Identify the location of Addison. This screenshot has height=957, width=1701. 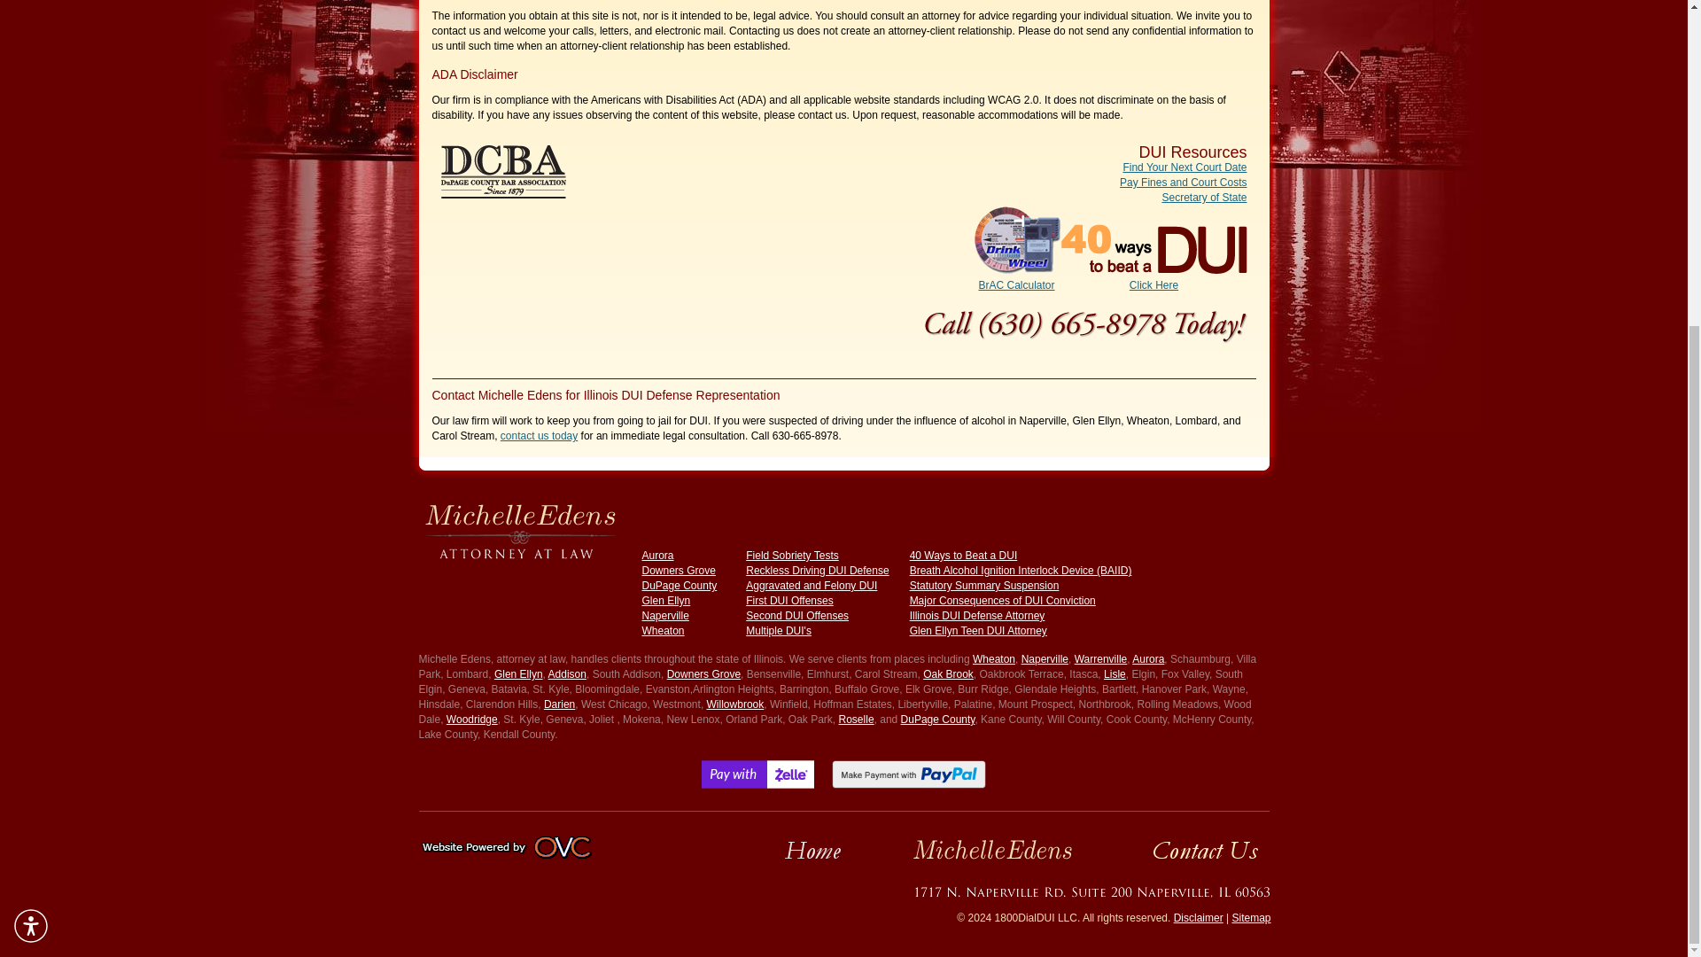
(567, 673).